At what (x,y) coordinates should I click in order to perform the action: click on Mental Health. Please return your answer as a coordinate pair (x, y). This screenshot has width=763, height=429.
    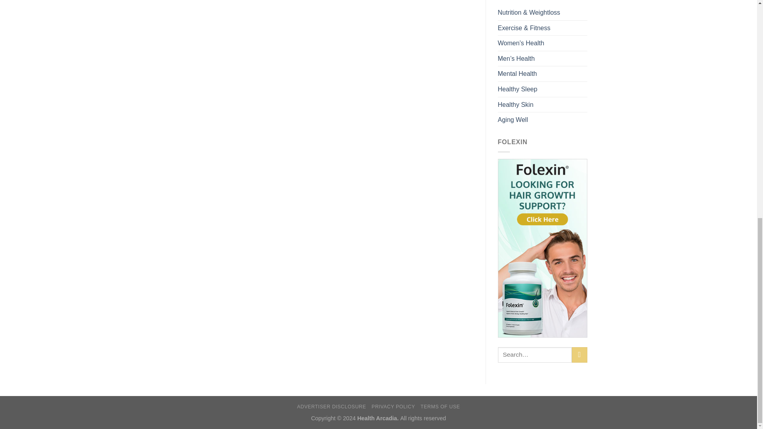
    Looking at the image, I should click on (517, 74).